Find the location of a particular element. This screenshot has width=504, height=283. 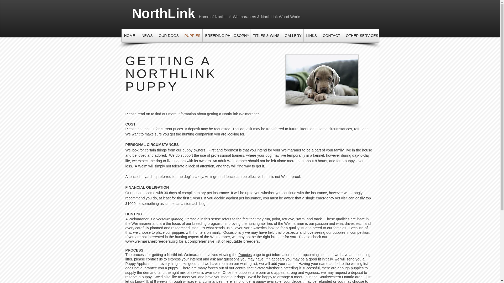

contact us is located at coordinates (154, 259).